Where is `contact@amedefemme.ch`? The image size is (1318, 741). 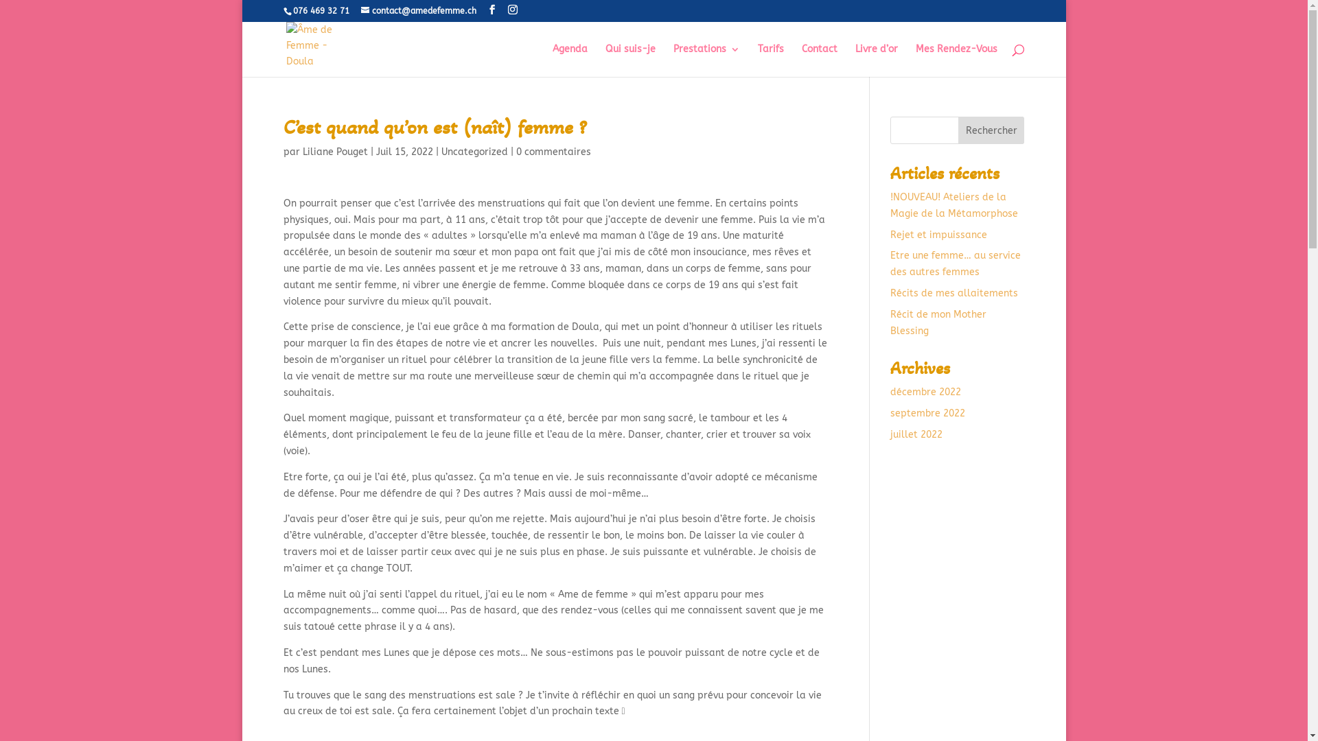
contact@amedefemme.ch is located at coordinates (419, 11).